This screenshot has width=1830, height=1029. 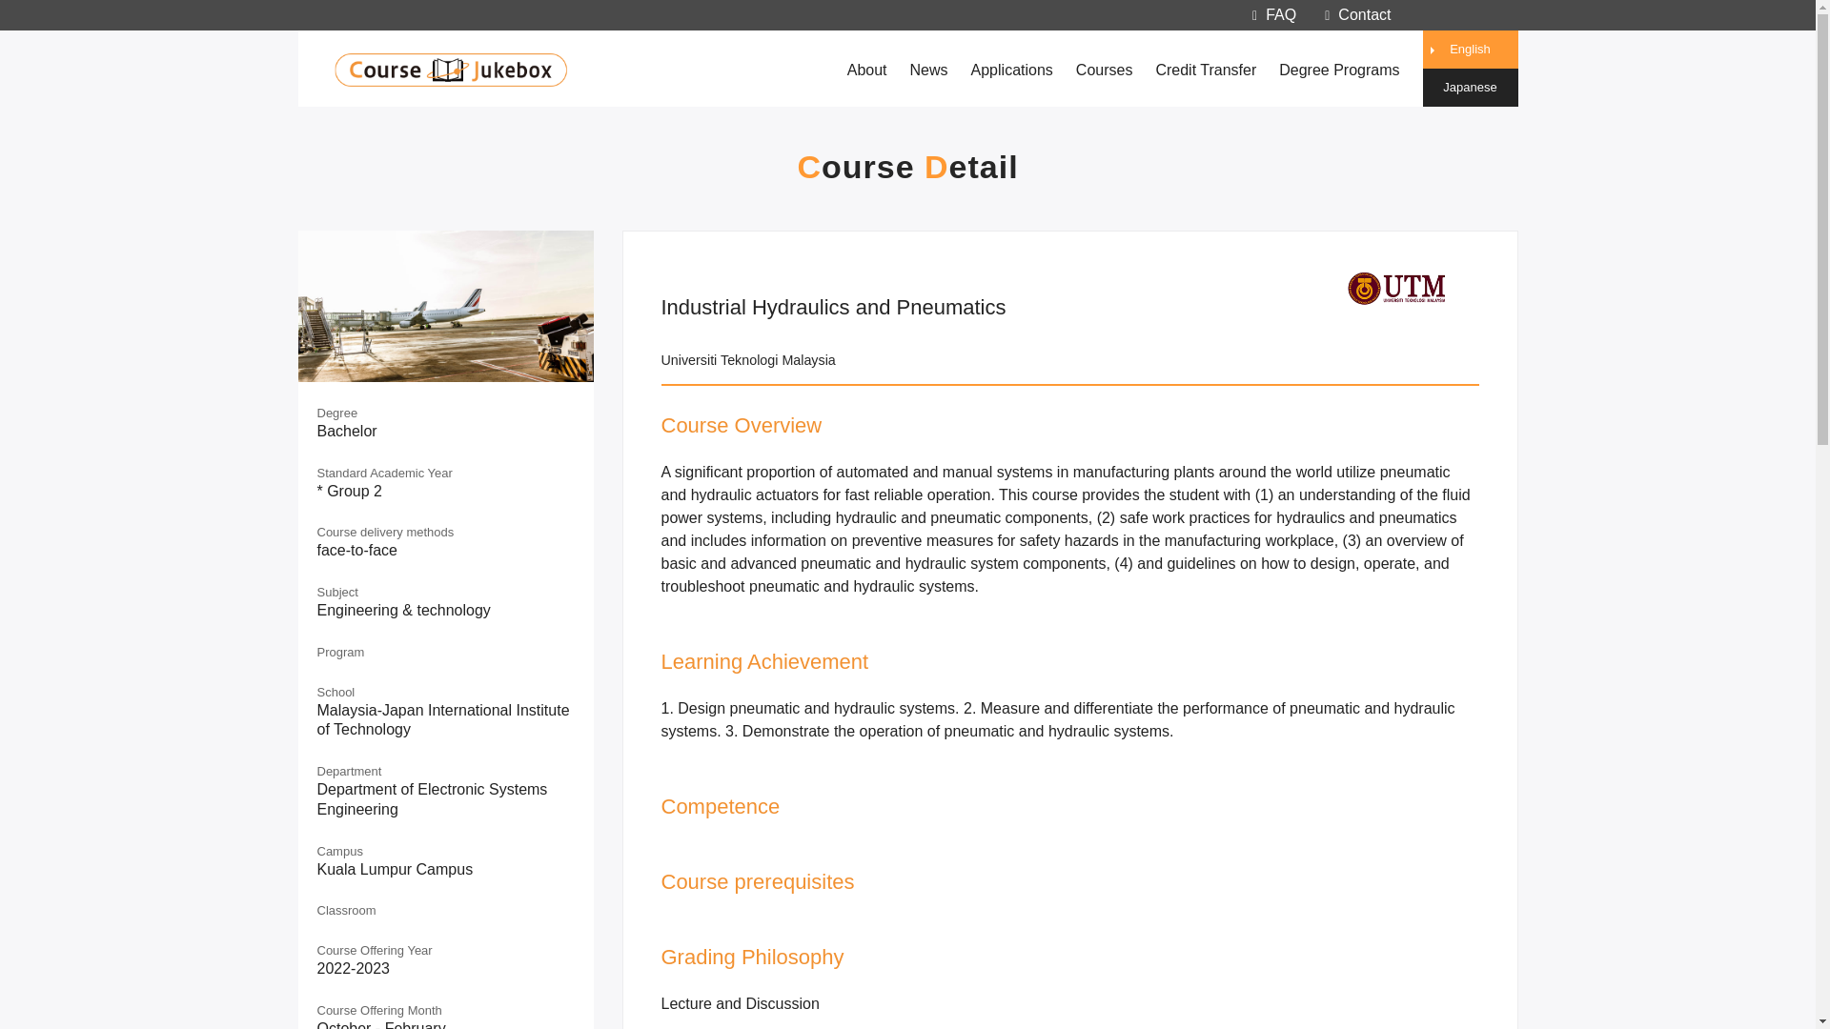 I want to click on Applications, so click(x=1012, y=70).